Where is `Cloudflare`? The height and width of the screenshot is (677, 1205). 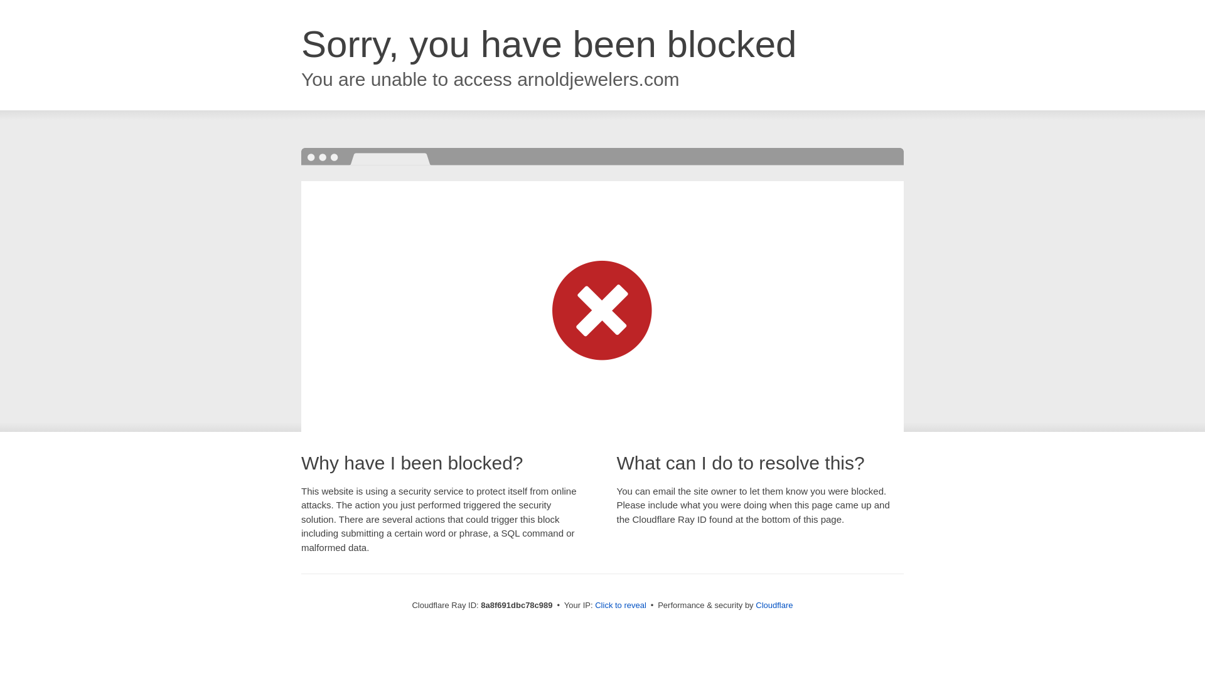 Cloudflare is located at coordinates (774, 605).